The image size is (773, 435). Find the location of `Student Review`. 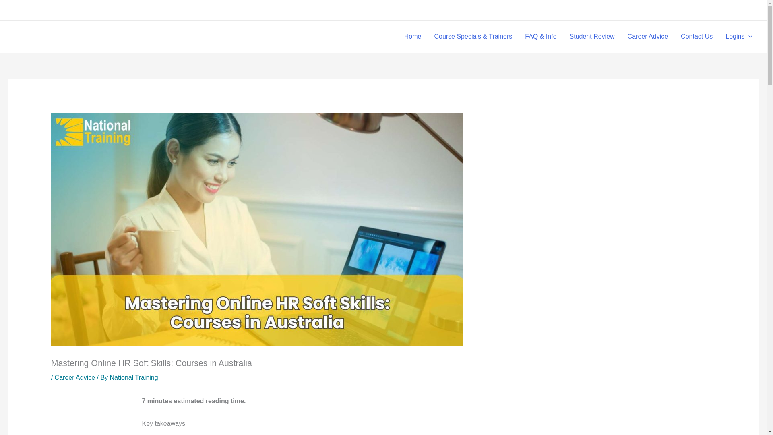

Student Review is located at coordinates (592, 36).